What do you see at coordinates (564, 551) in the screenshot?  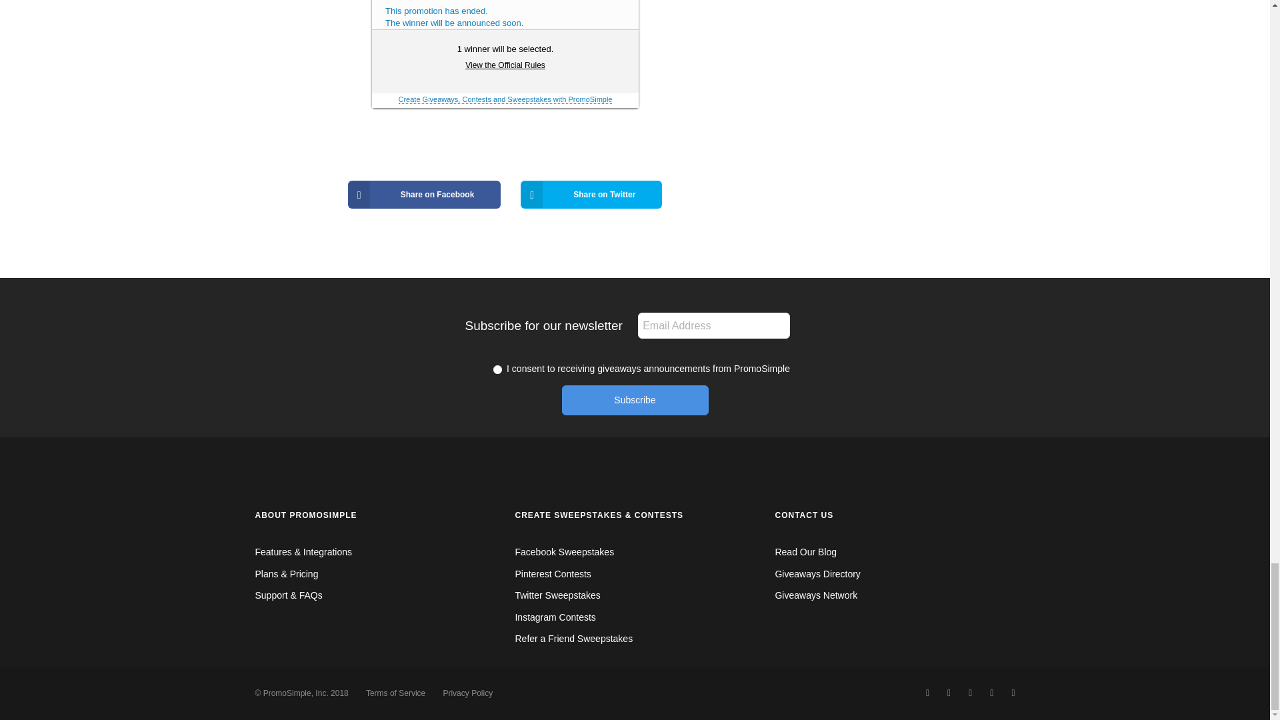 I see `Facebook Sweepstakes` at bounding box center [564, 551].